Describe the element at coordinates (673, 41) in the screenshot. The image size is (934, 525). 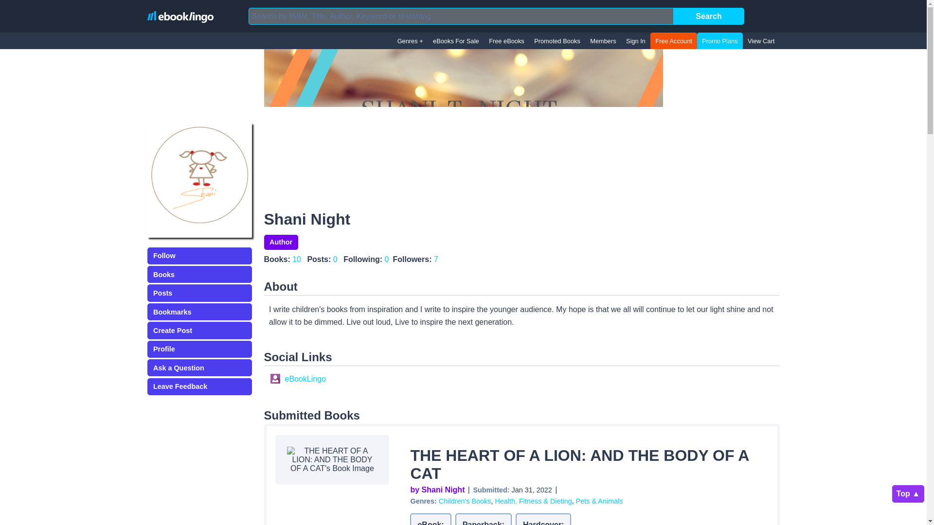
I see `Create a Free eBookLingo Account Link` at that location.